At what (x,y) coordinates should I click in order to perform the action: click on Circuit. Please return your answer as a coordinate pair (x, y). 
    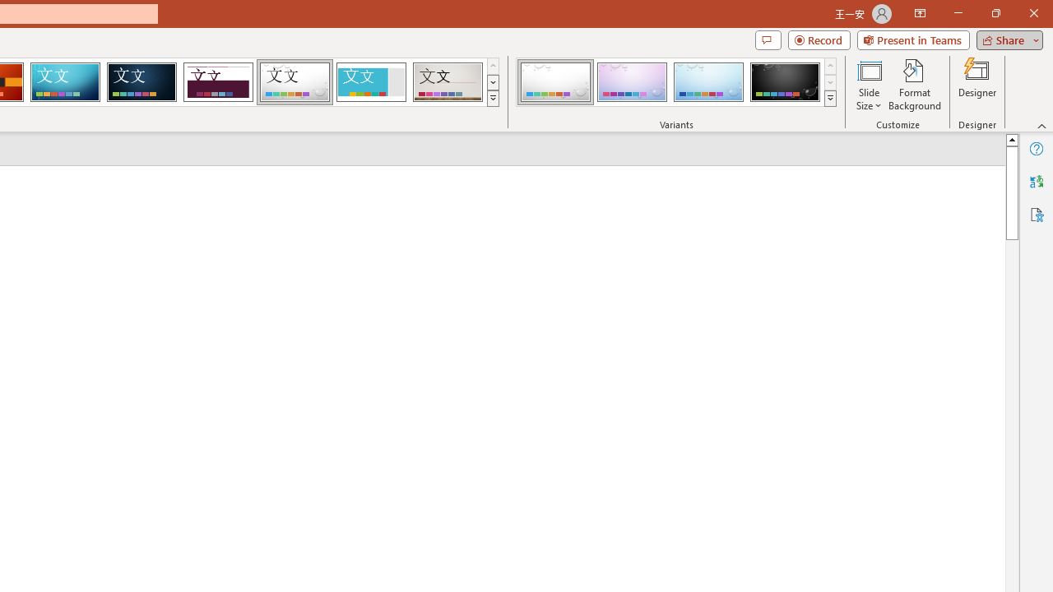
    Looking at the image, I should click on (65, 82).